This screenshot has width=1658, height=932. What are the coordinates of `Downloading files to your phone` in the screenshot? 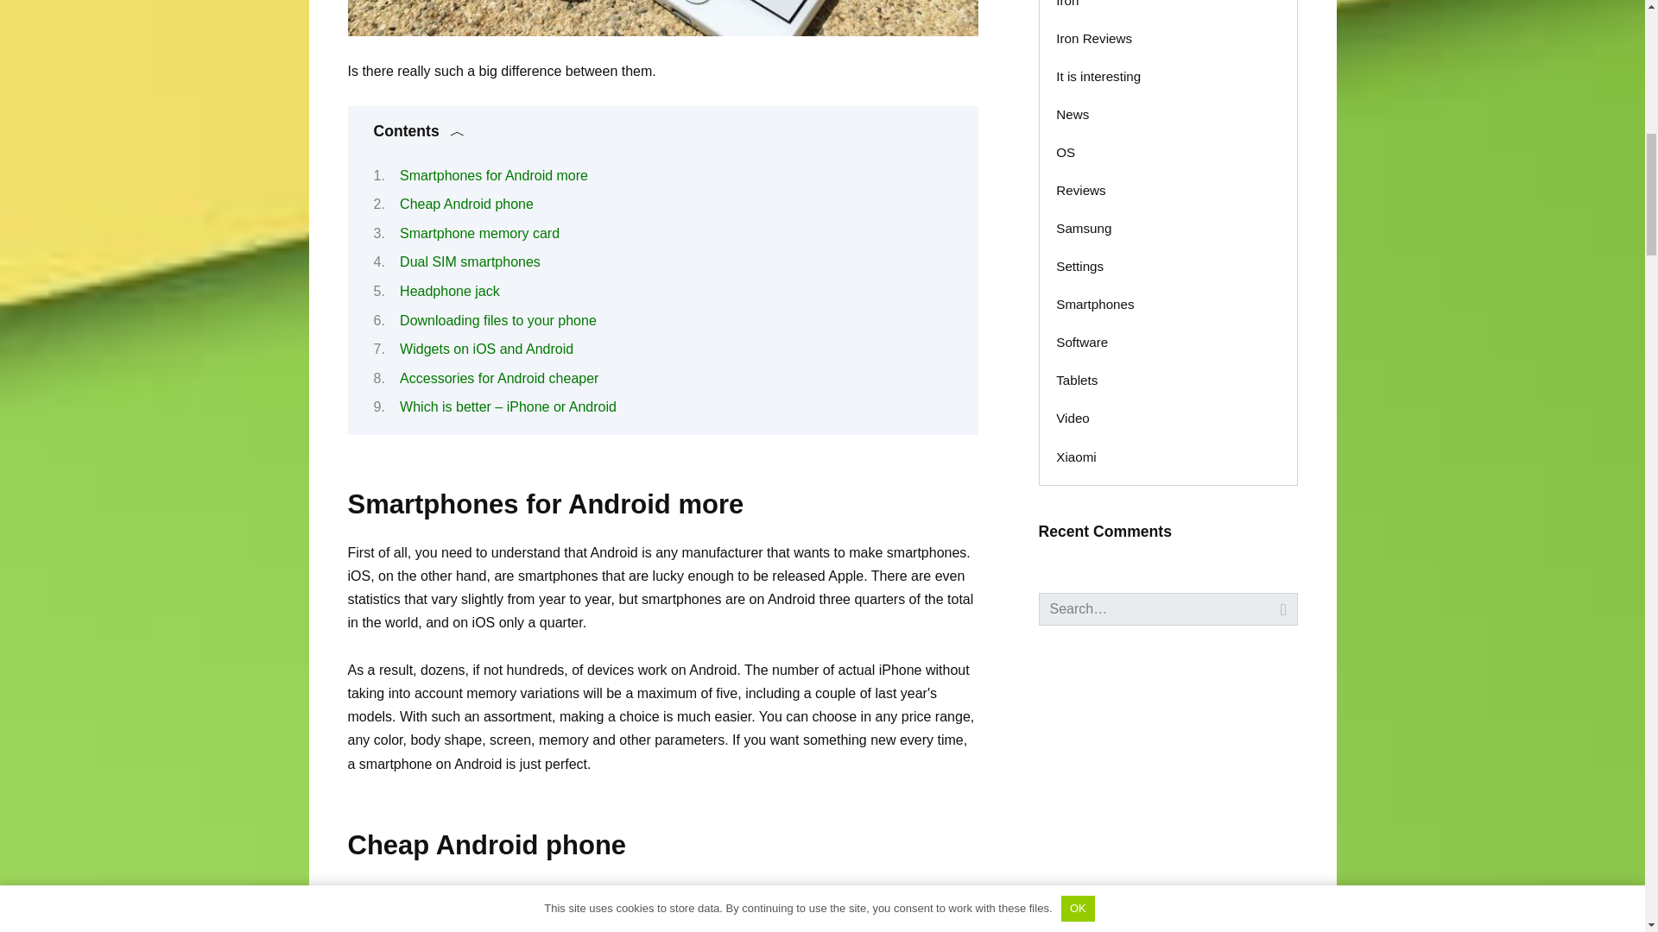 It's located at (497, 320).